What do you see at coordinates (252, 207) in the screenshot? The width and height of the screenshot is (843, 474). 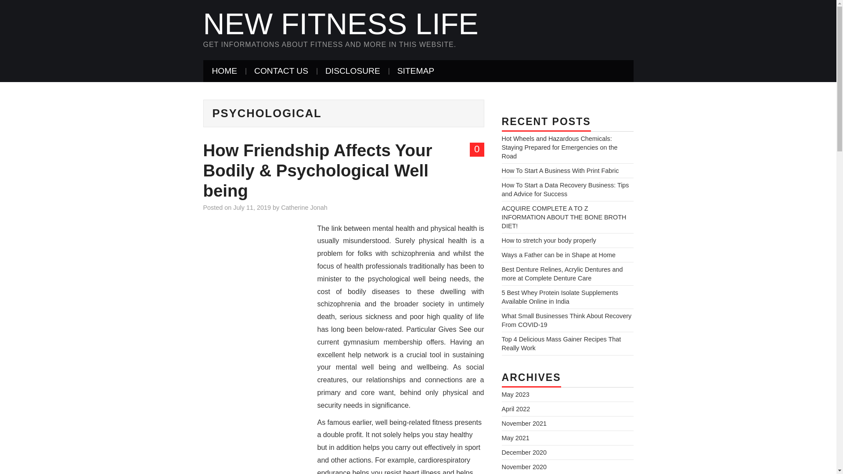 I see `12:19 am` at bounding box center [252, 207].